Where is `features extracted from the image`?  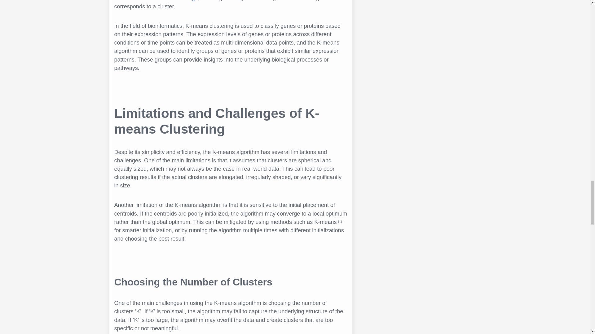
features extracted from the image is located at coordinates (156, 1).